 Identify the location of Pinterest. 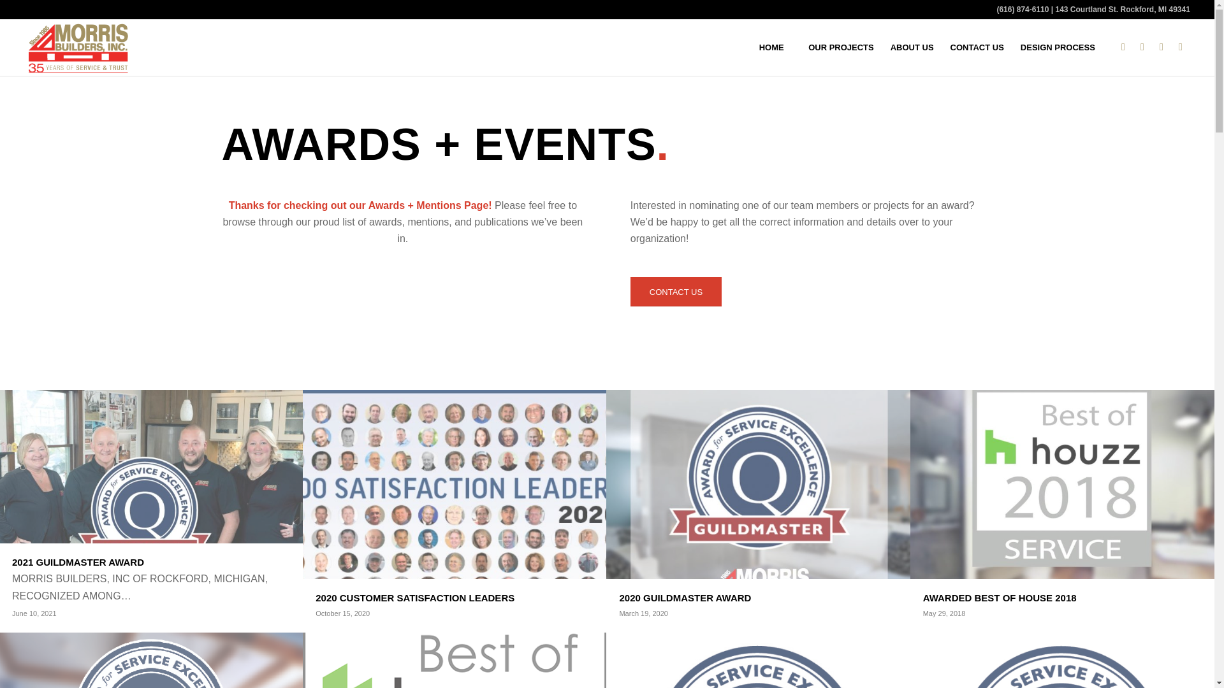
(759, 660).